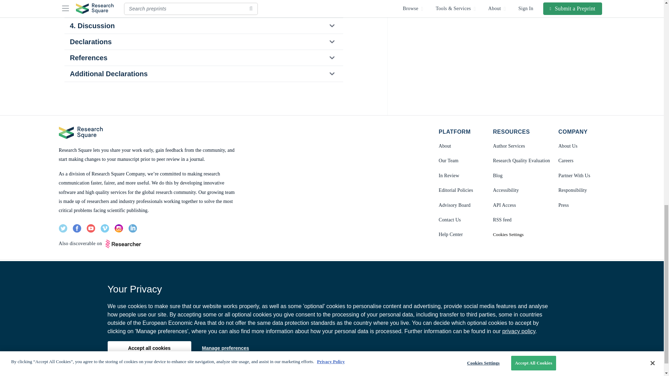 This screenshot has height=376, width=669. What do you see at coordinates (203, 10) in the screenshot?
I see `3. Results` at bounding box center [203, 10].